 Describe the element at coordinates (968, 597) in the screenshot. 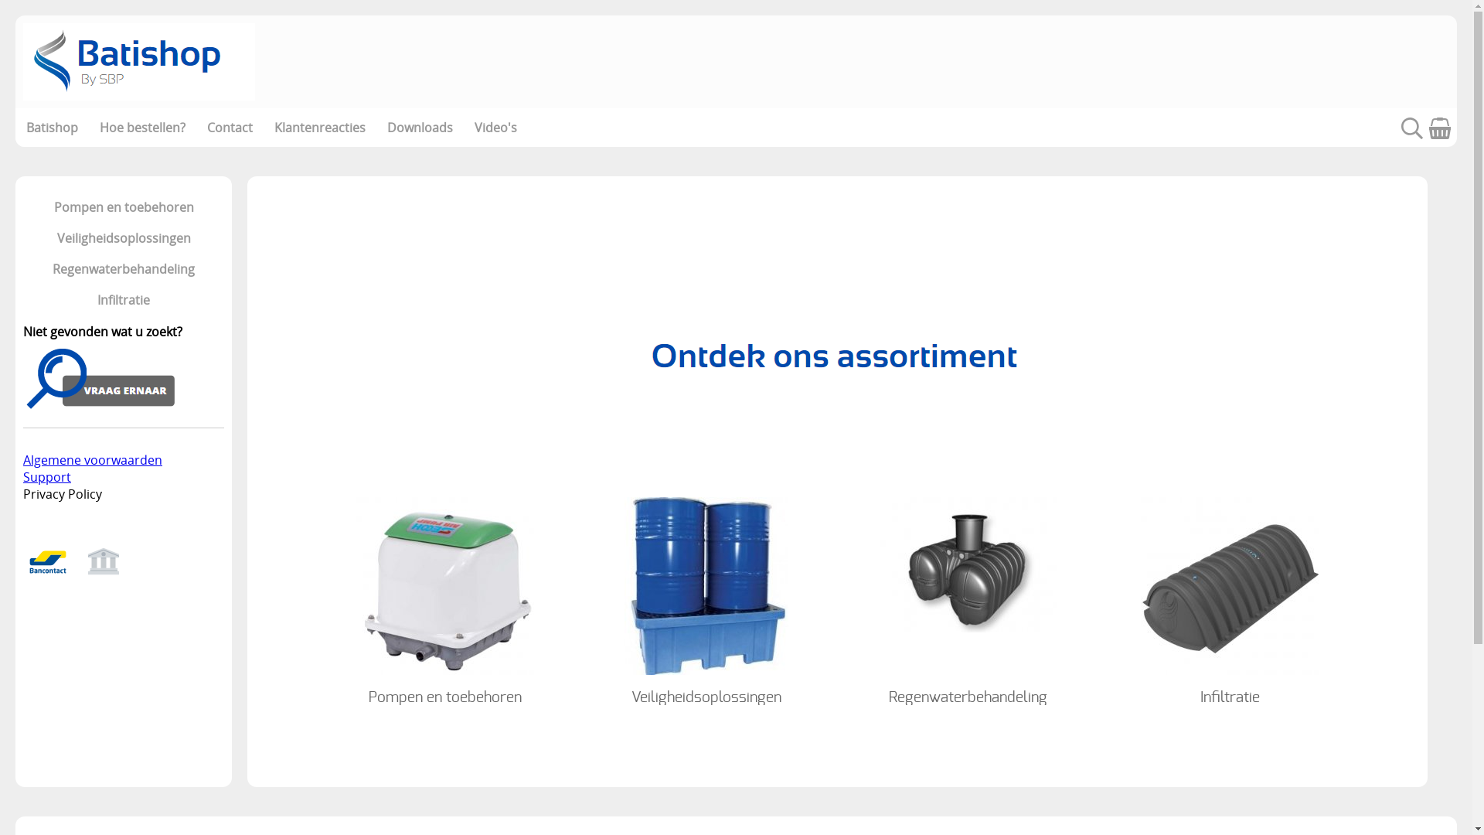

I see `Regenwaterbehandeling` at that location.